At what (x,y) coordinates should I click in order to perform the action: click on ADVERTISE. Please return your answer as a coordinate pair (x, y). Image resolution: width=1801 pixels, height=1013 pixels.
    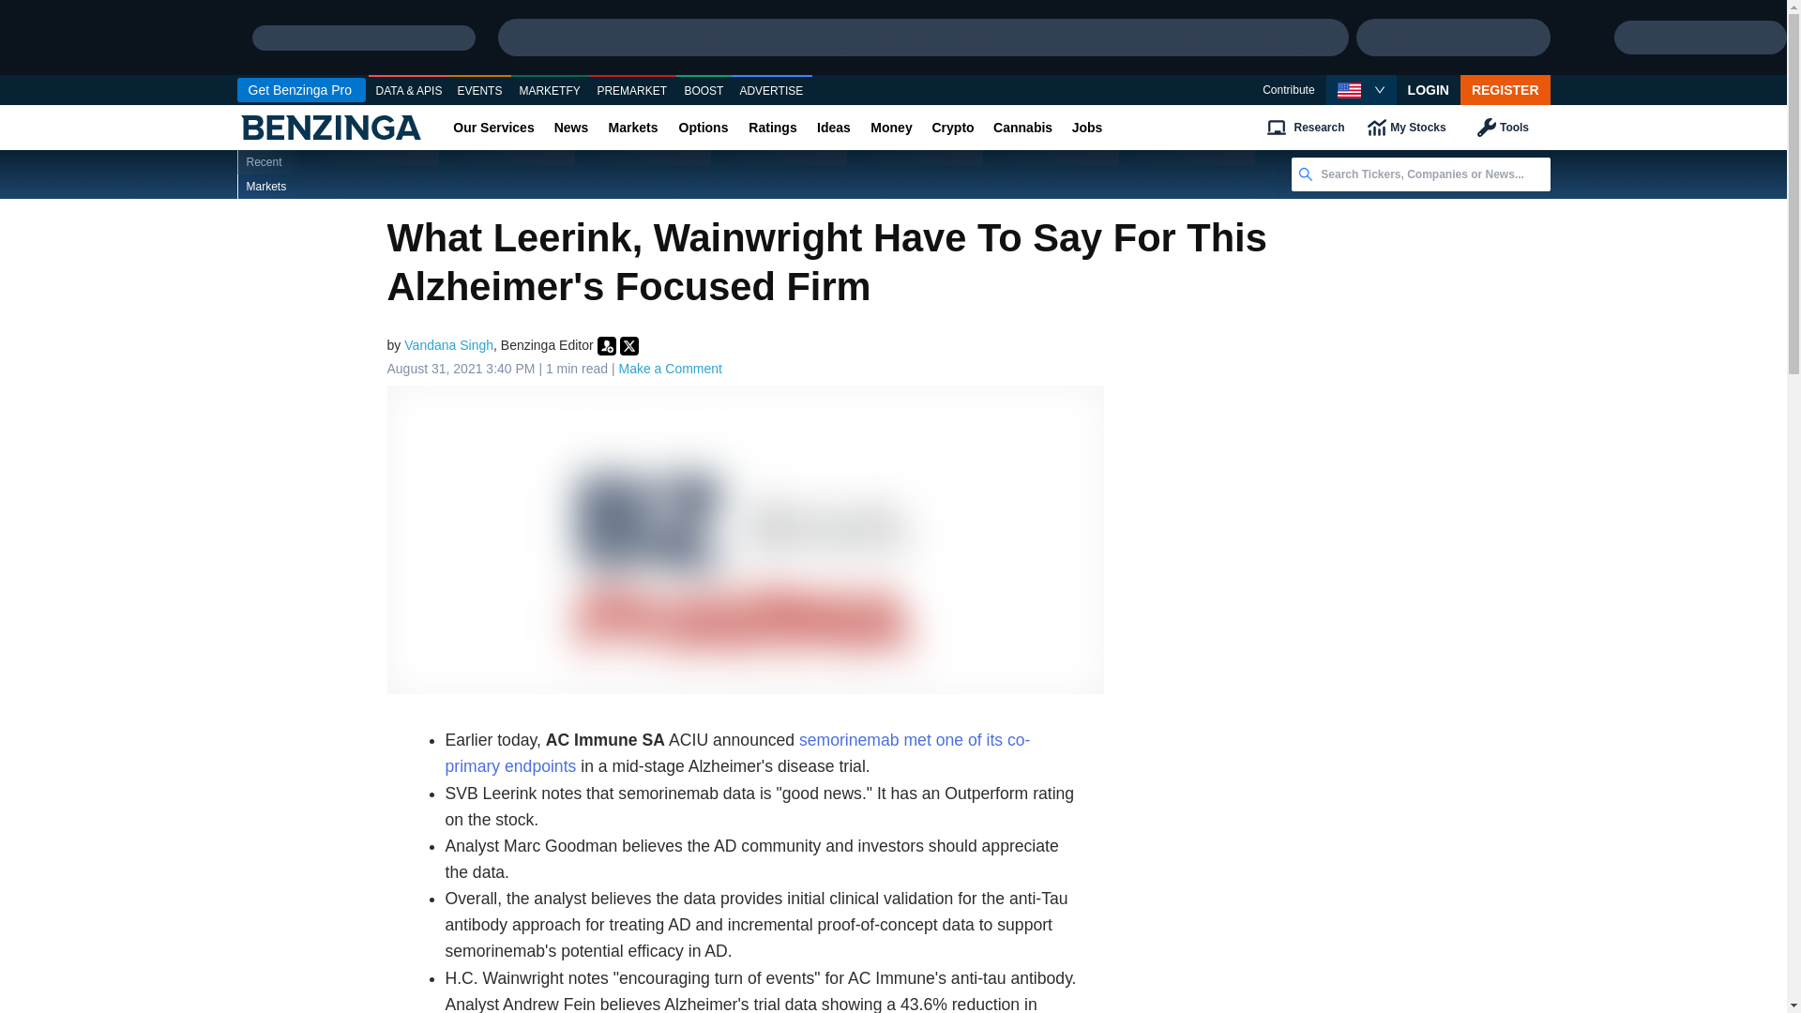
    Looking at the image, I should click on (771, 91).